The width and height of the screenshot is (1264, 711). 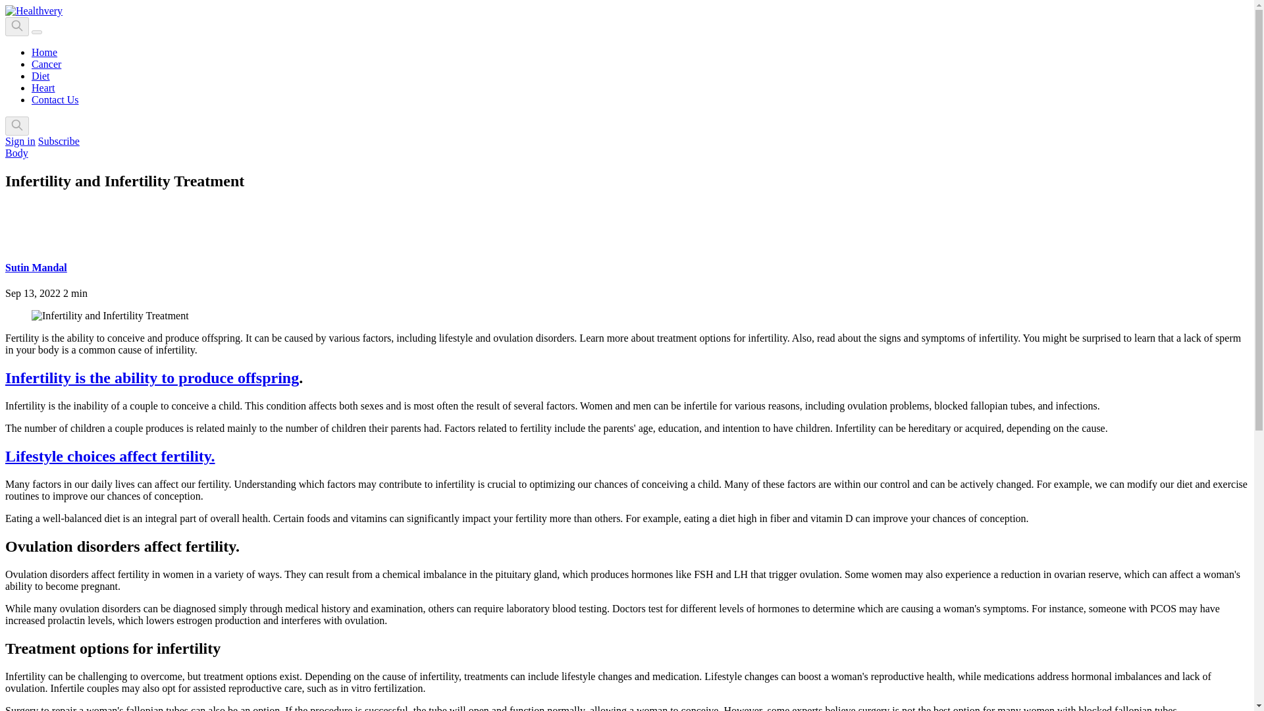 What do you see at coordinates (109, 456) in the screenshot?
I see `Lifestyle choices affect fertility.` at bounding box center [109, 456].